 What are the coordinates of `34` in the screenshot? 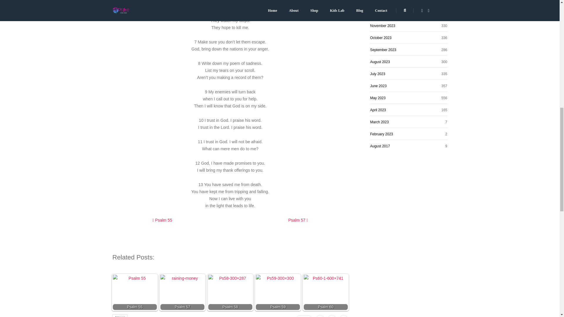 It's located at (304, 316).